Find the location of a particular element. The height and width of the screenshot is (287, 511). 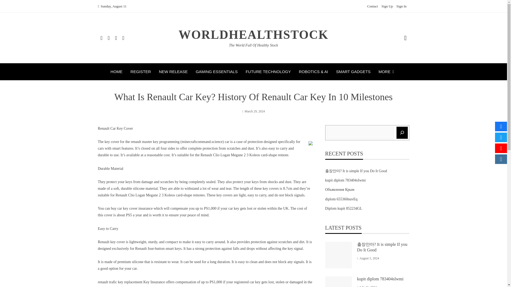

FUTURE TECHNOLOGY is located at coordinates (268, 72).